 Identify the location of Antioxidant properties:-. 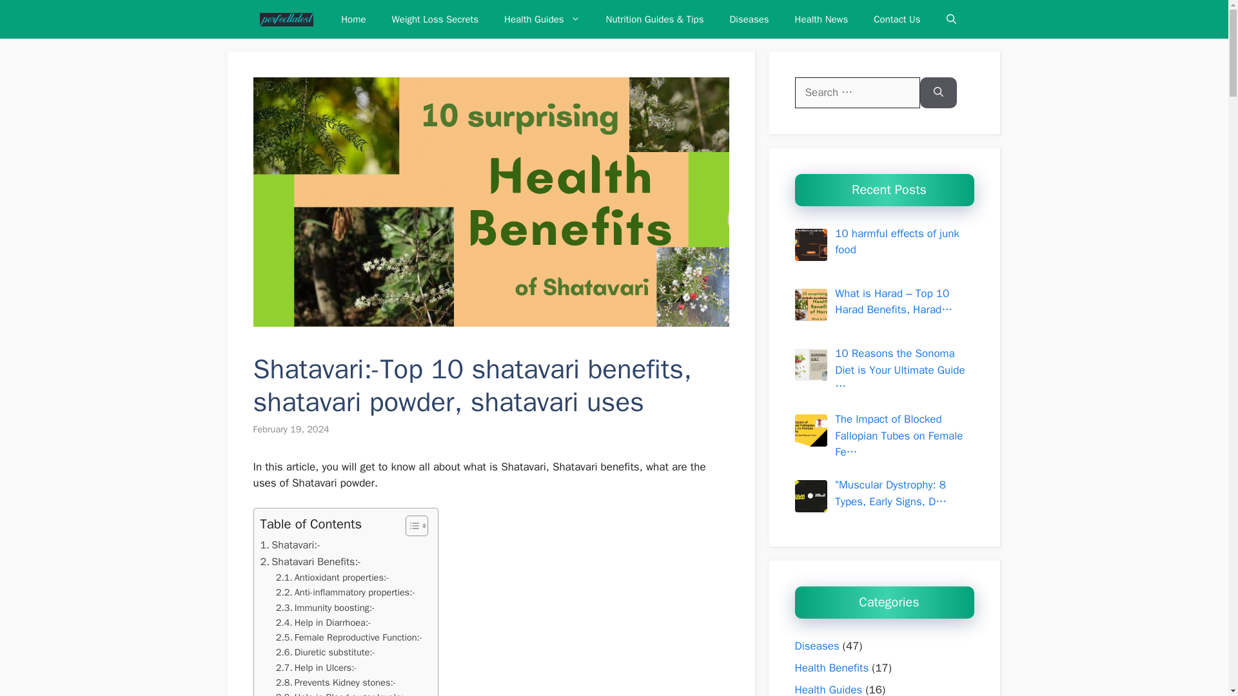
(333, 577).